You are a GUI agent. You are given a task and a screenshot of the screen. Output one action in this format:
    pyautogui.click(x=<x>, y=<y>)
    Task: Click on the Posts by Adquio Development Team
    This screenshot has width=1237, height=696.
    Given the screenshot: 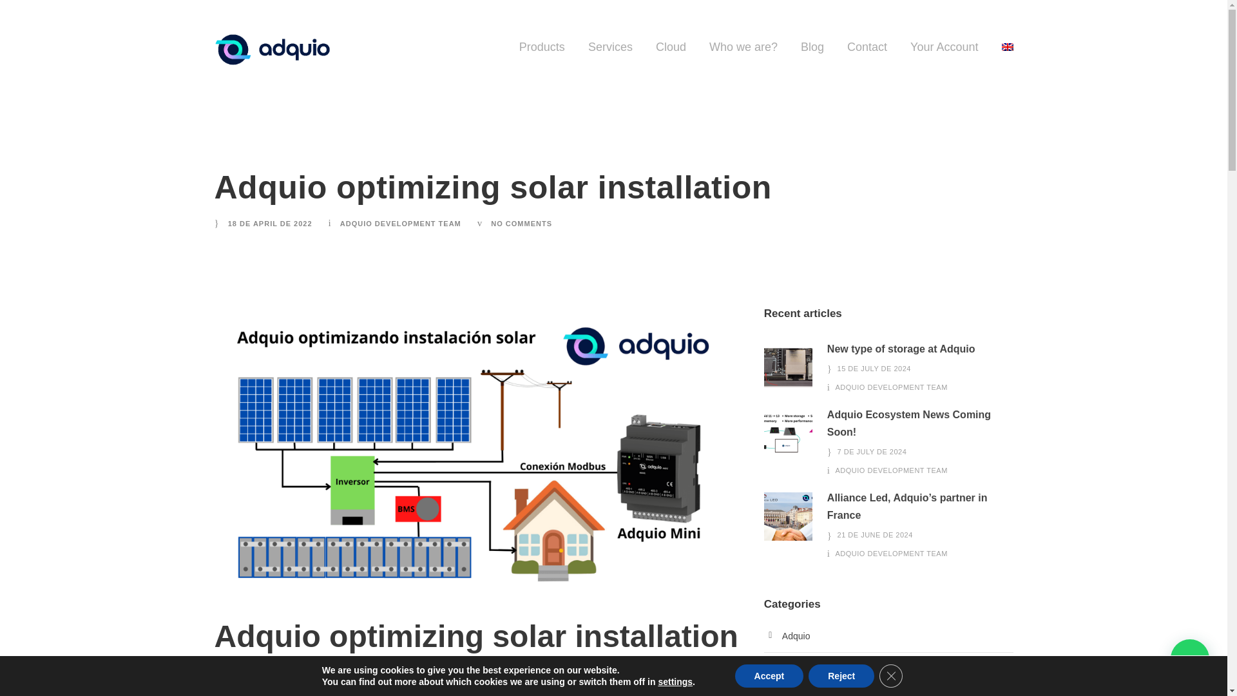 What is the action you would take?
    pyautogui.click(x=892, y=387)
    